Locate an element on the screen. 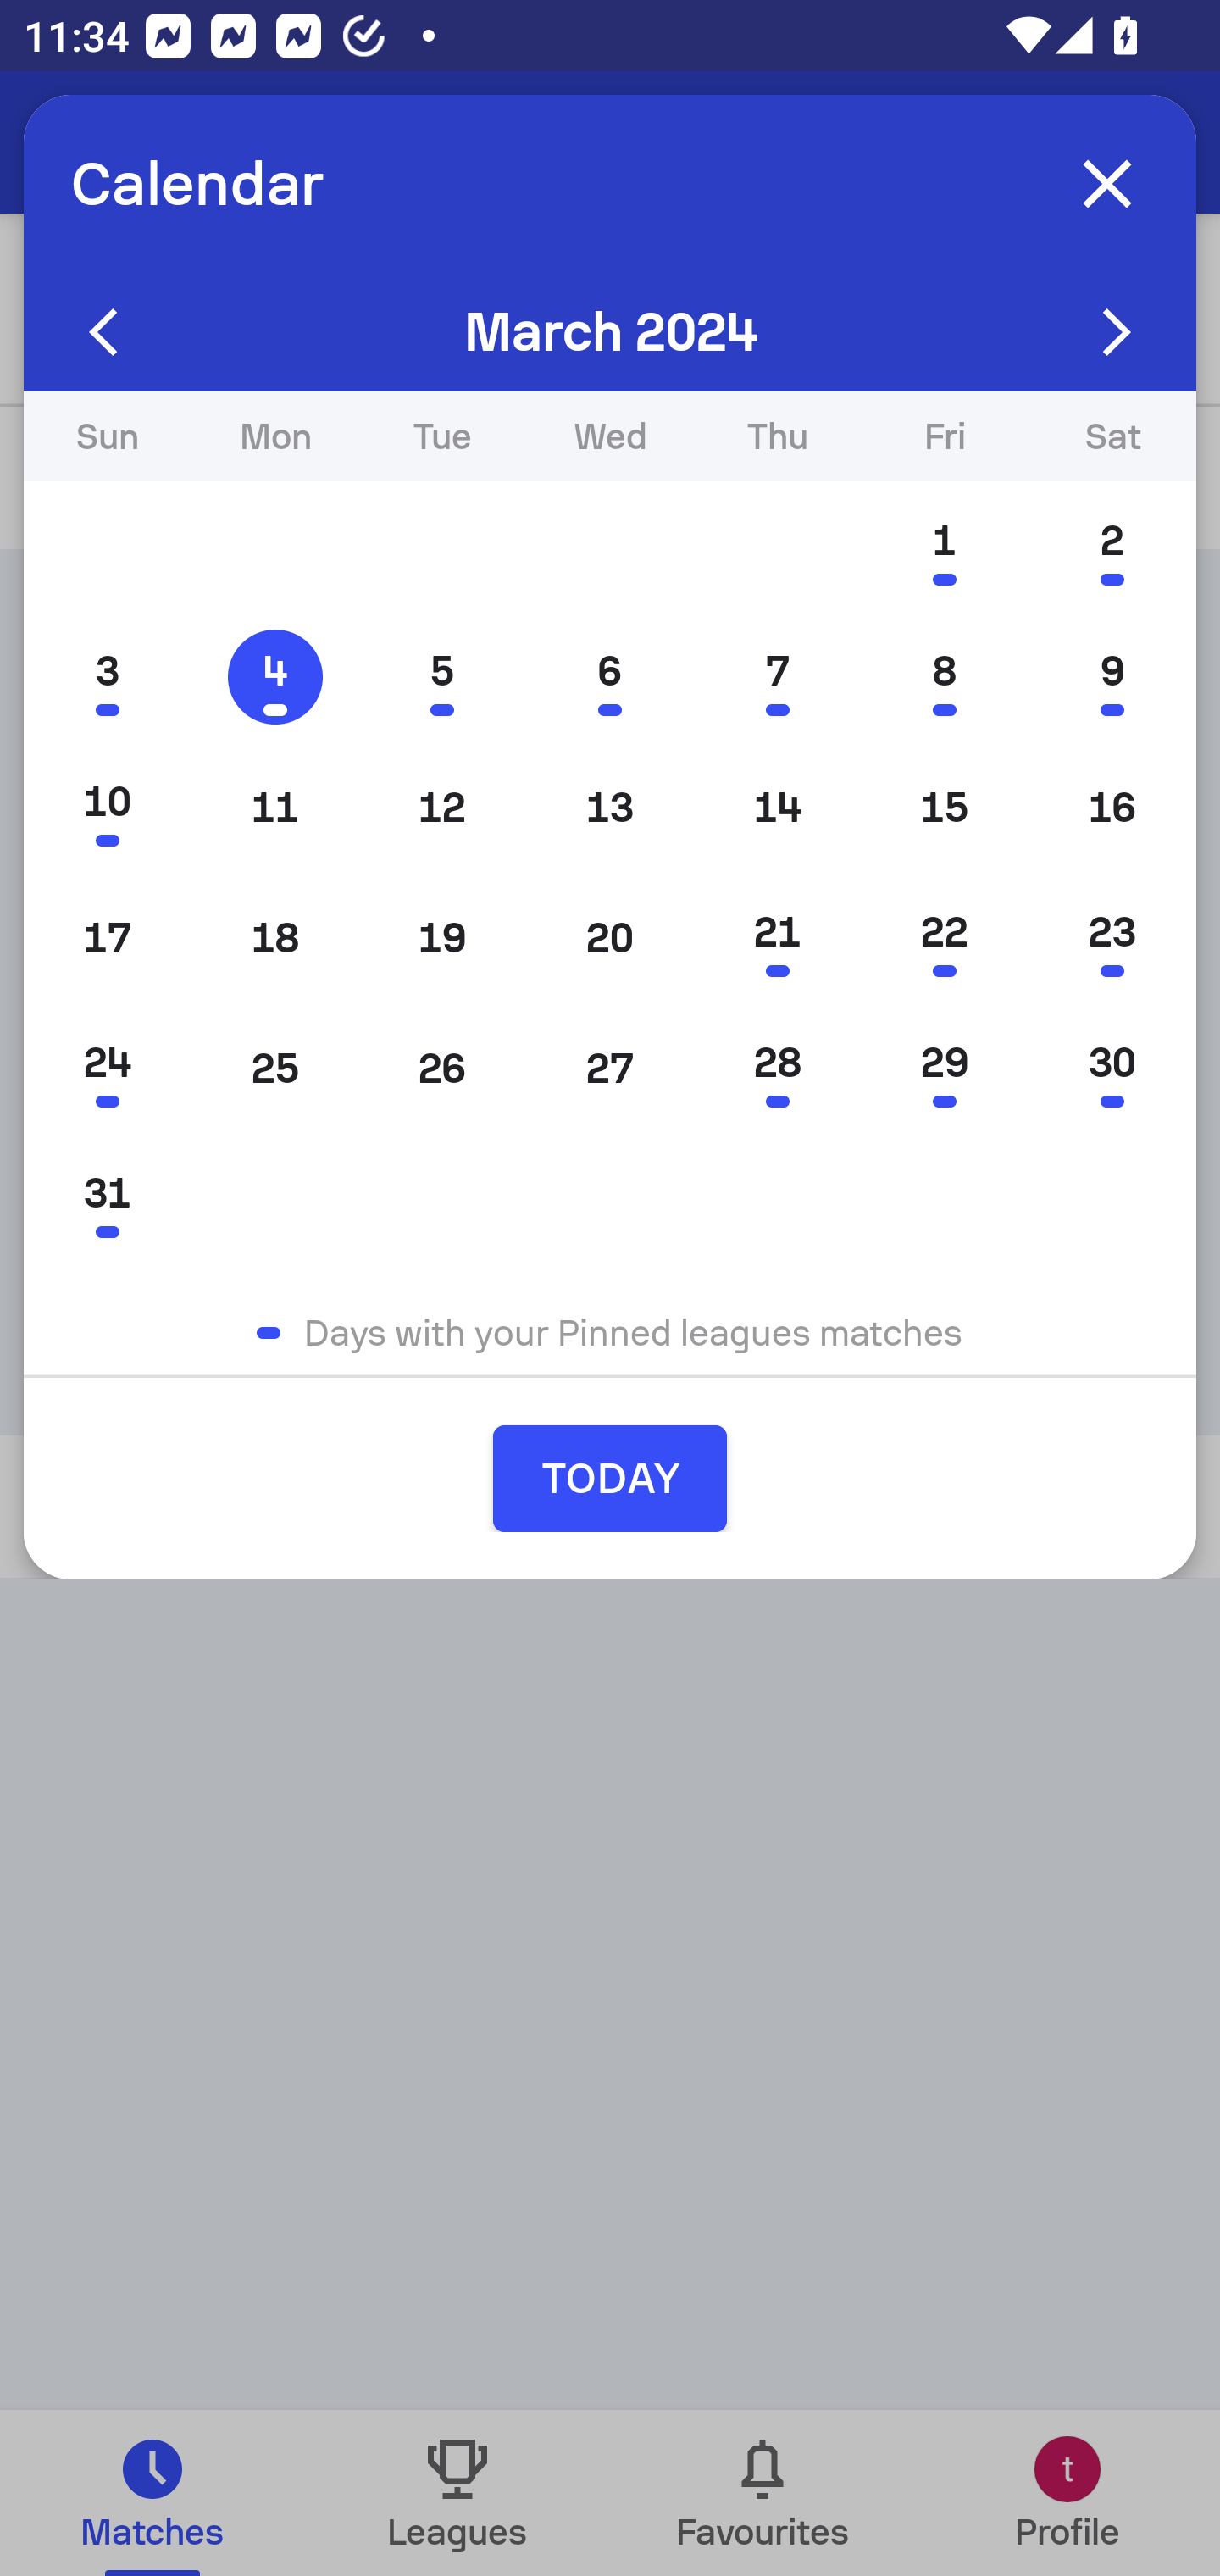 Image resolution: width=1220 pixels, height=2576 pixels. 1 is located at coordinates (944, 547).